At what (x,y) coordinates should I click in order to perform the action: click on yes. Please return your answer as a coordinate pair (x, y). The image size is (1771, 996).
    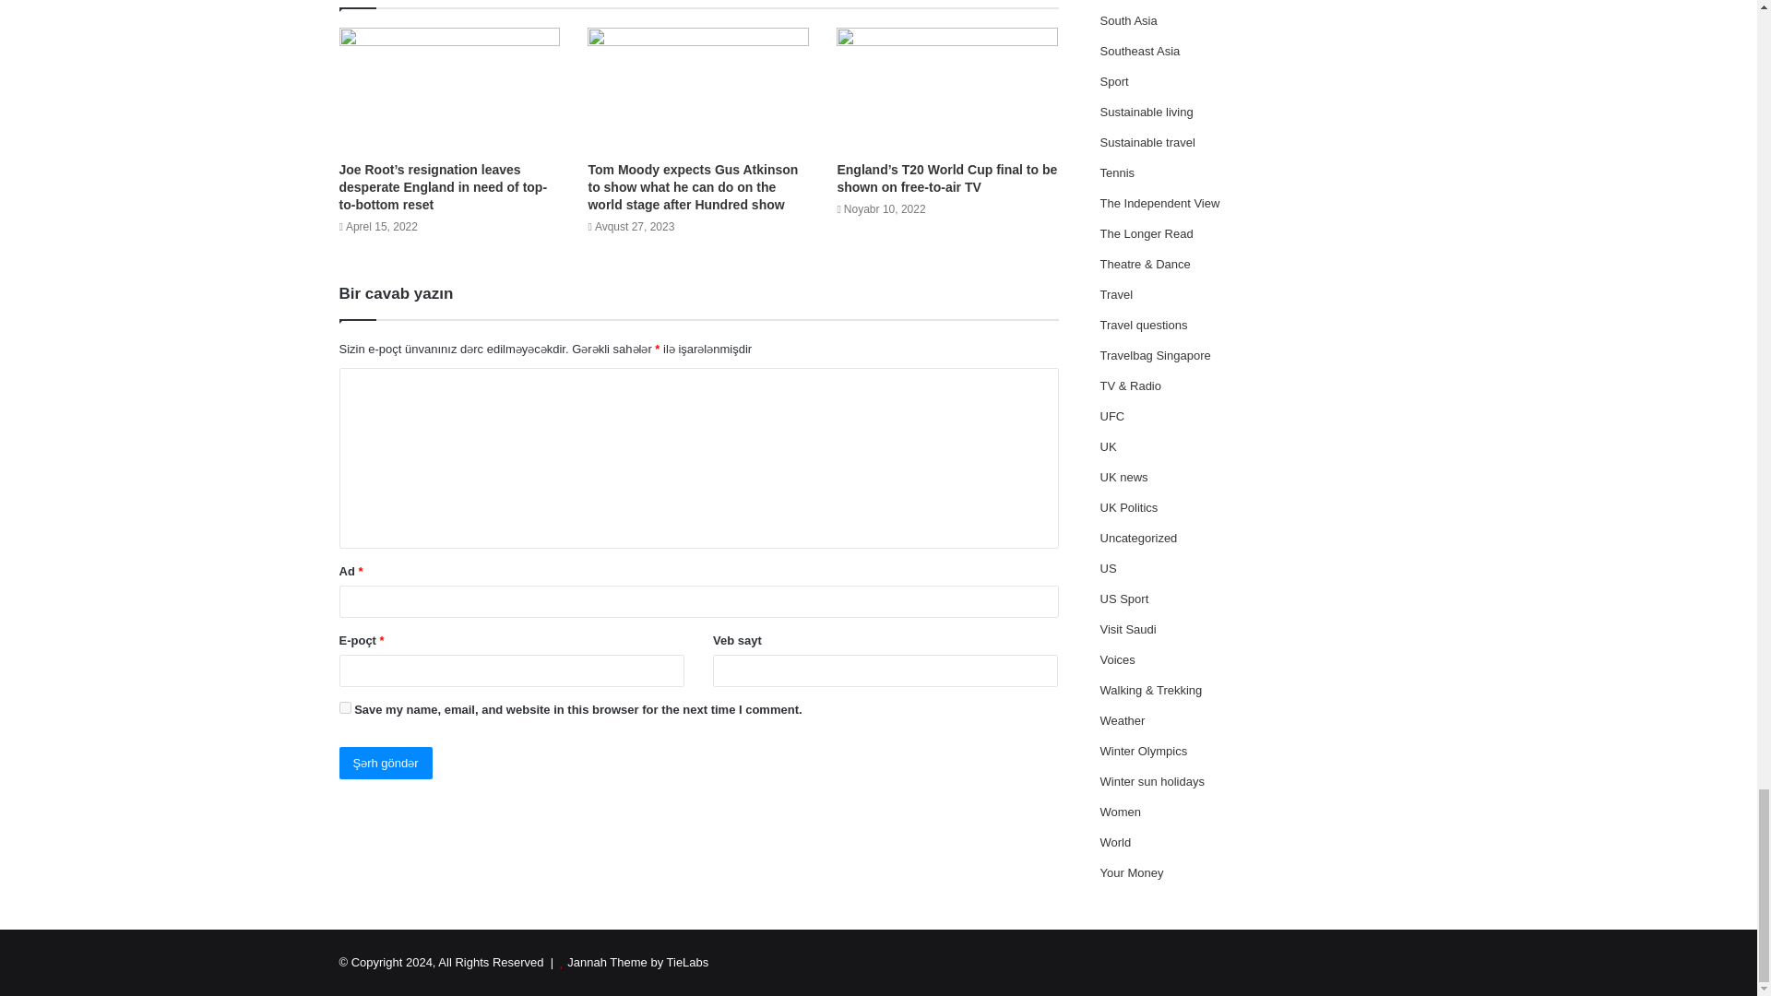
    Looking at the image, I should click on (345, 708).